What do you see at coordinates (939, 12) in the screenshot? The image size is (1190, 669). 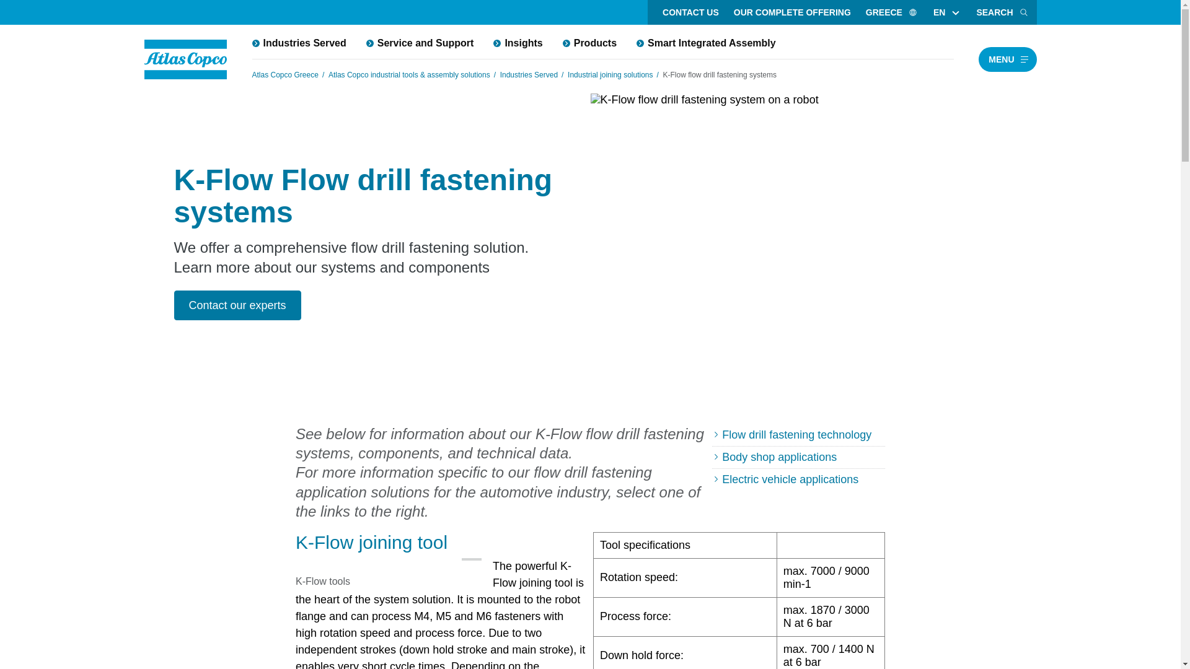 I see `EN` at bounding box center [939, 12].